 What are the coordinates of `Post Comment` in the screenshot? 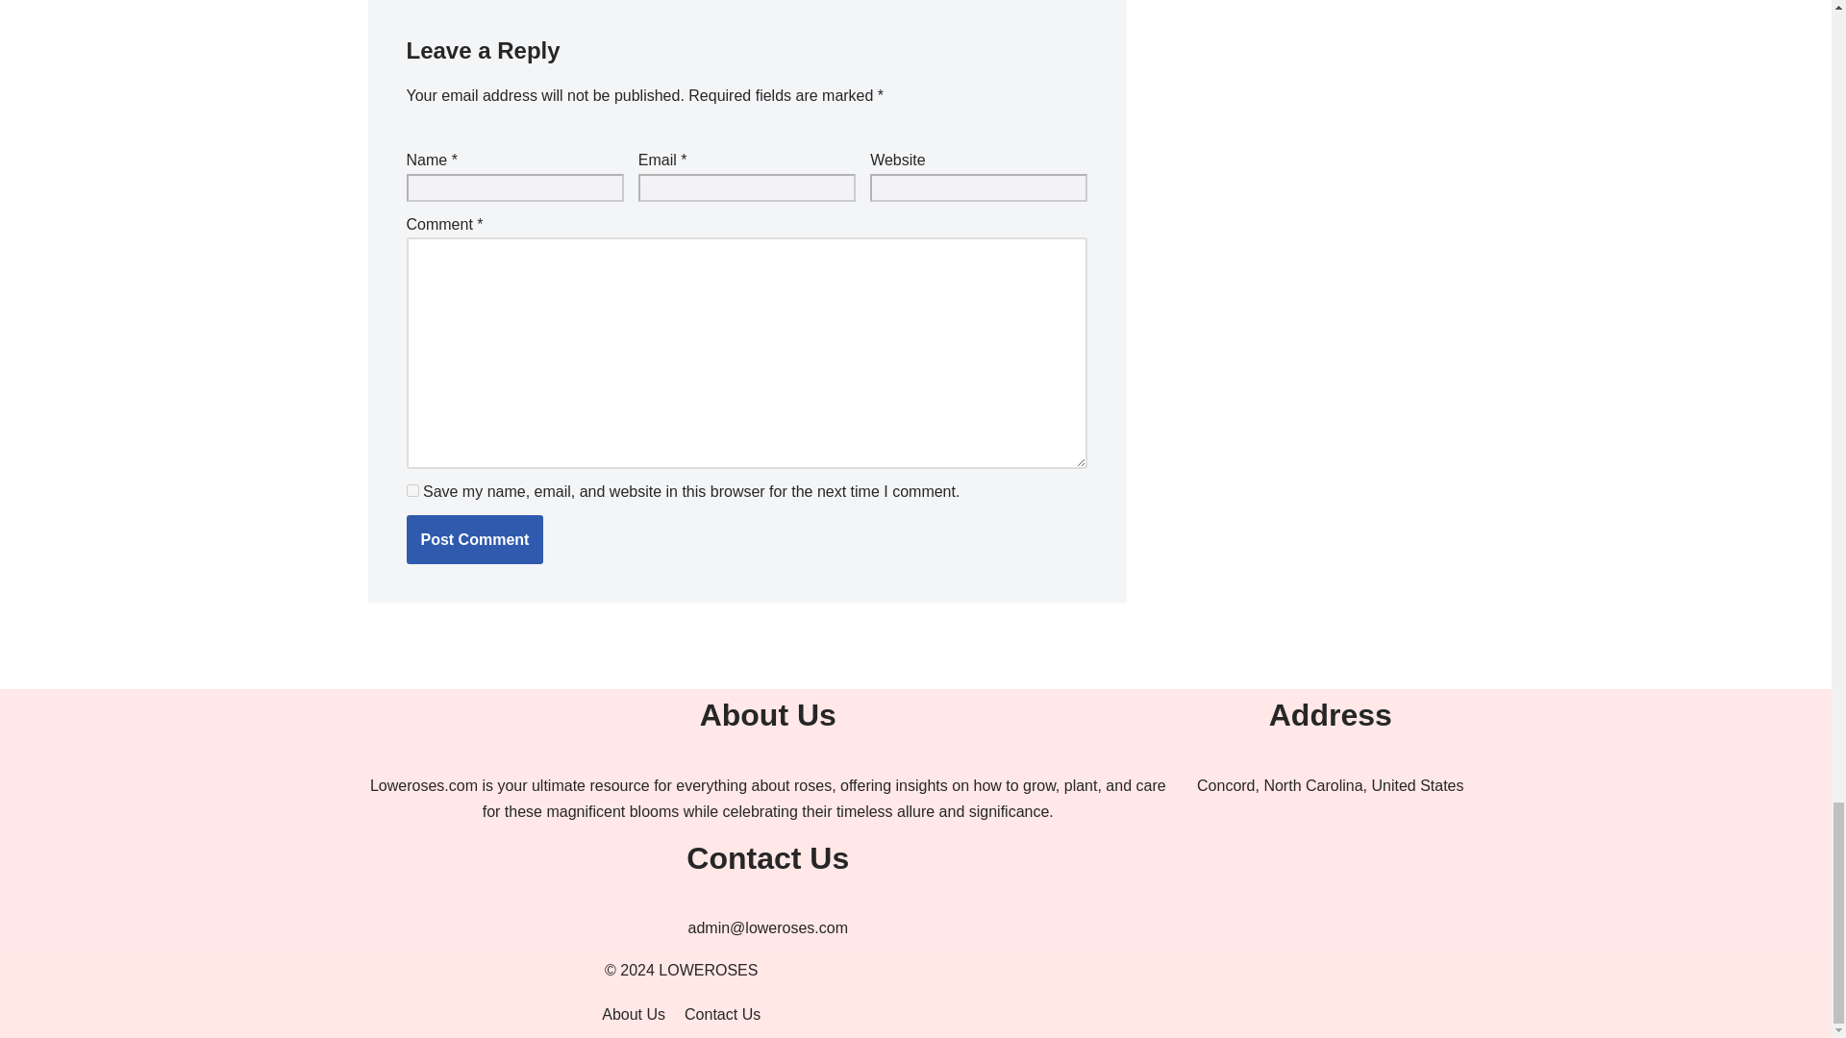 It's located at (474, 539).